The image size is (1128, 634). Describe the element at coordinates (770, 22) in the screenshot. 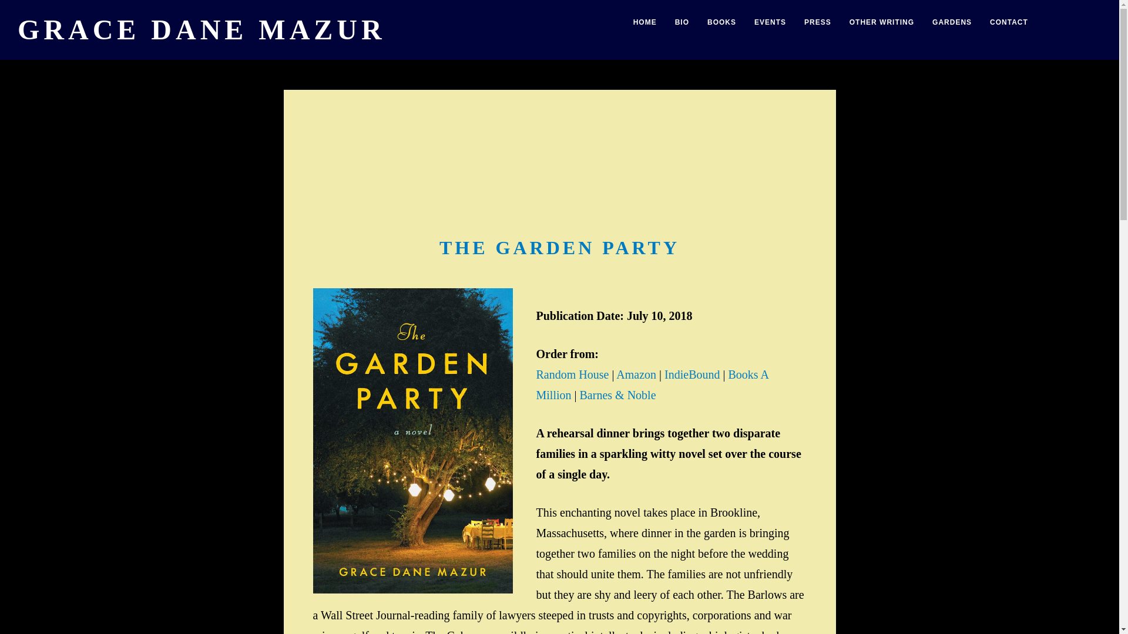

I see `EVENTS` at that location.